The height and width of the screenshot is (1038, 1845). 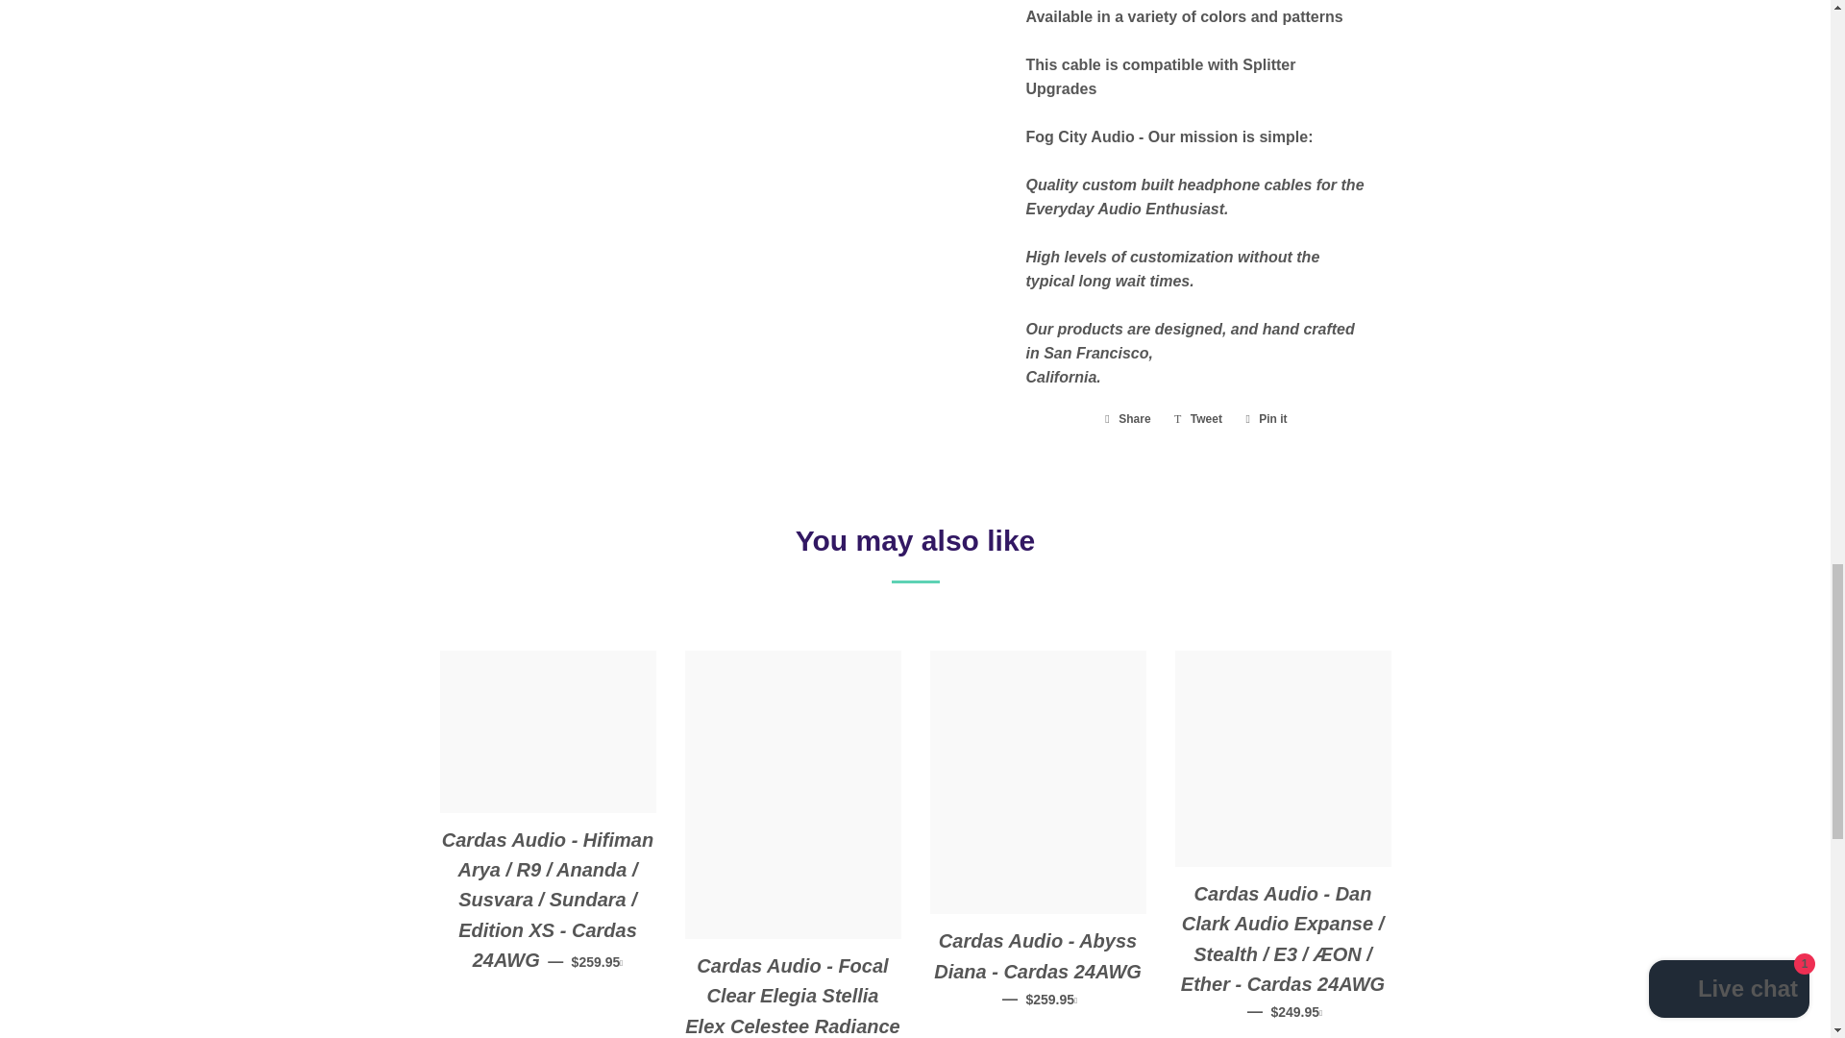 I want to click on Share on Facebook, so click(x=1128, y=419).